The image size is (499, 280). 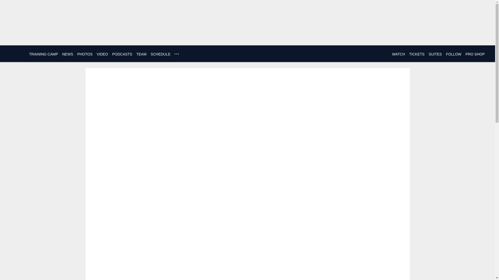 I want to click on PHOTOS, so click(x=85, y=54).